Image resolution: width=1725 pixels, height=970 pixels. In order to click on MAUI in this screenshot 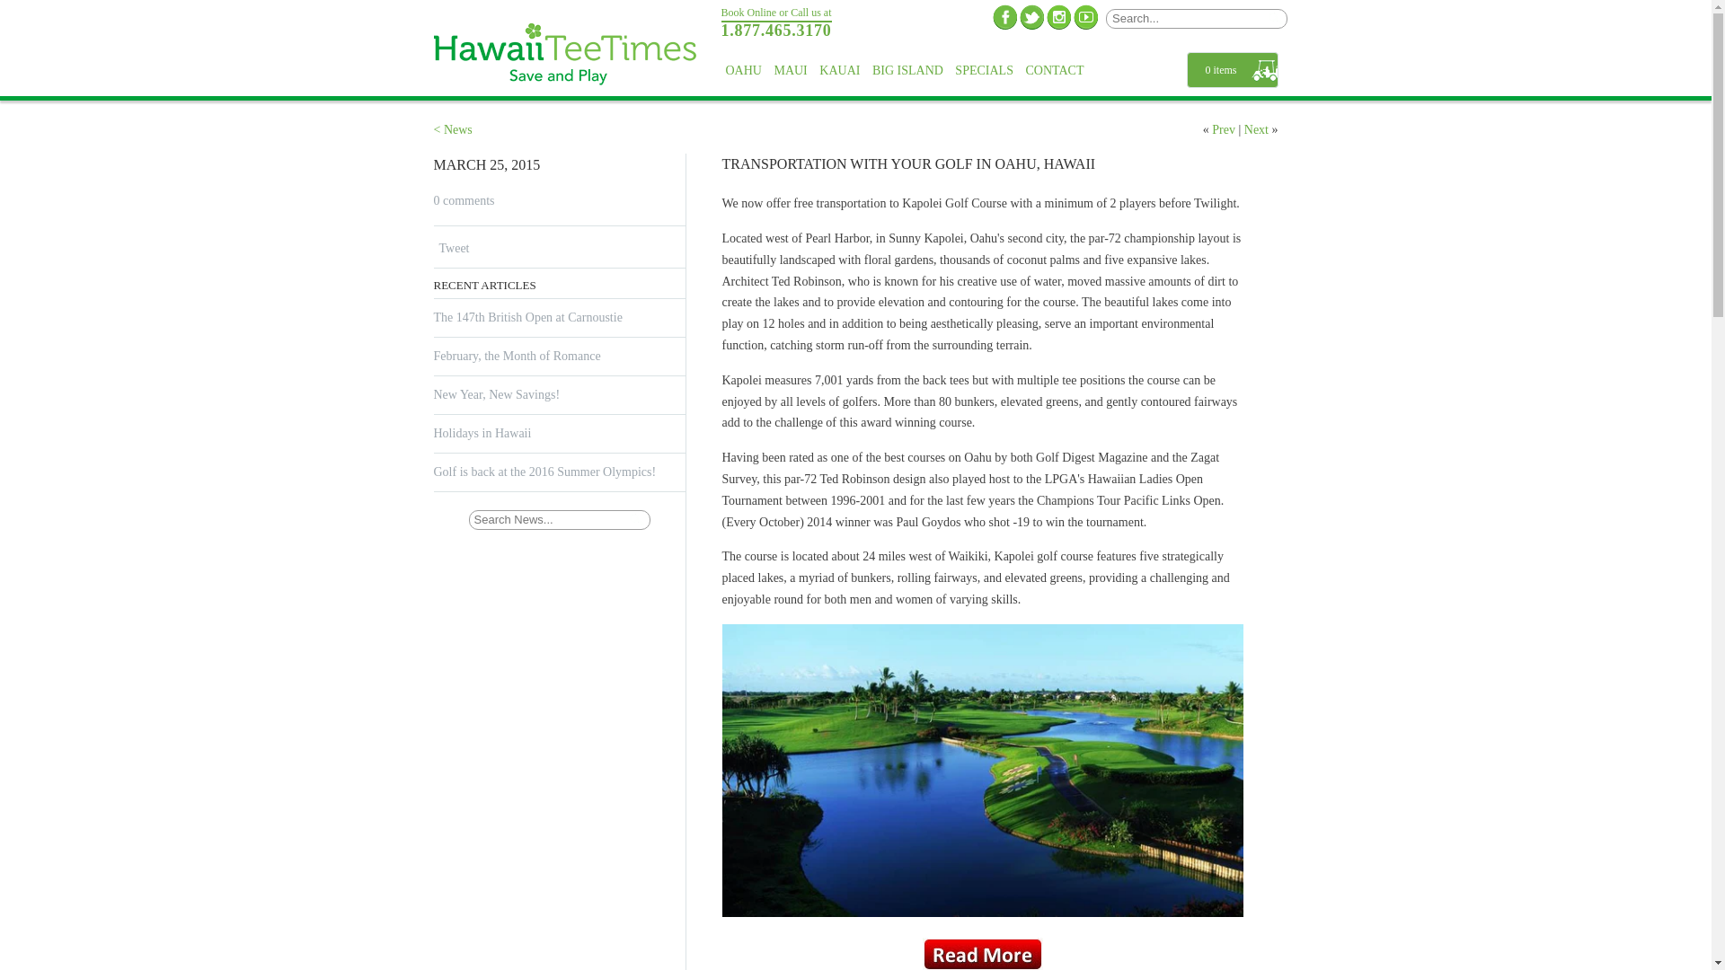, I will do `click(790, 70)`.